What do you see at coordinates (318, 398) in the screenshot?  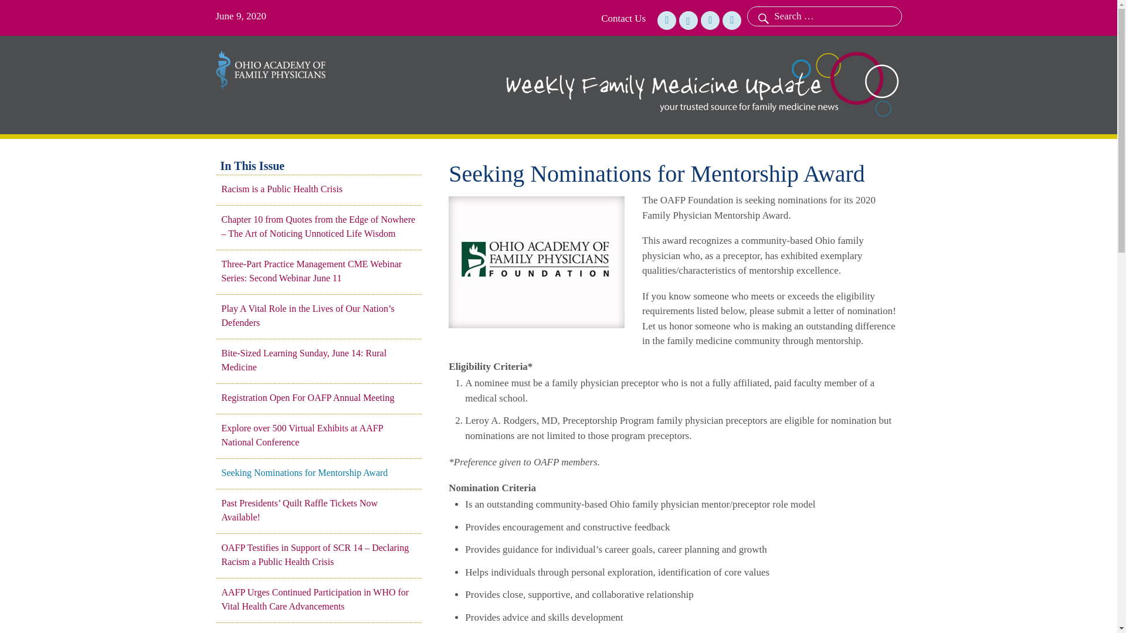 I see `Registration Open For OAFP Annual Meeting` at bounding box center [318, 398].